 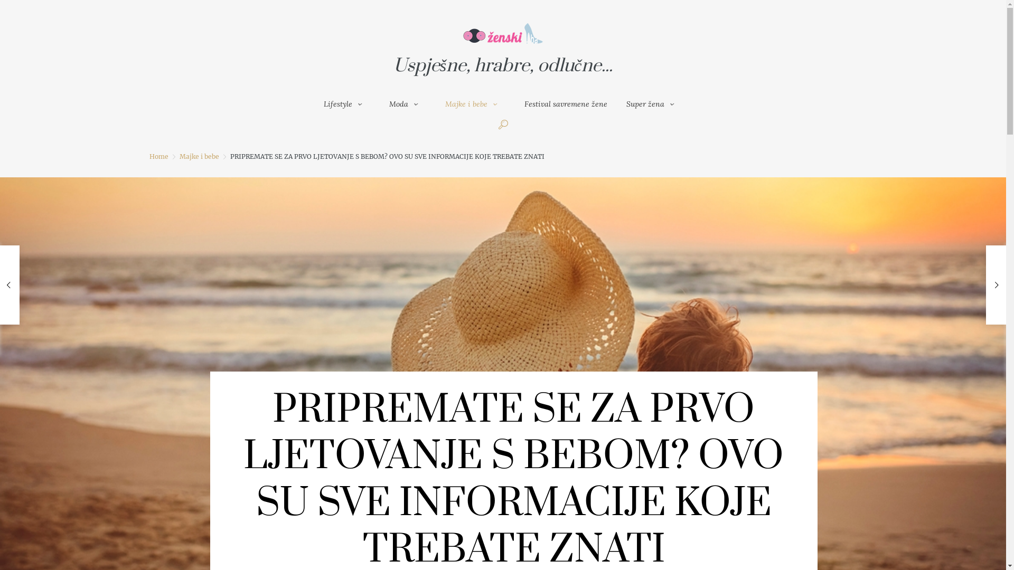 What do you see at coordinates (475, 104) in the screenshot?
I see `Majke i bebe` at bounding box center [475, 104].